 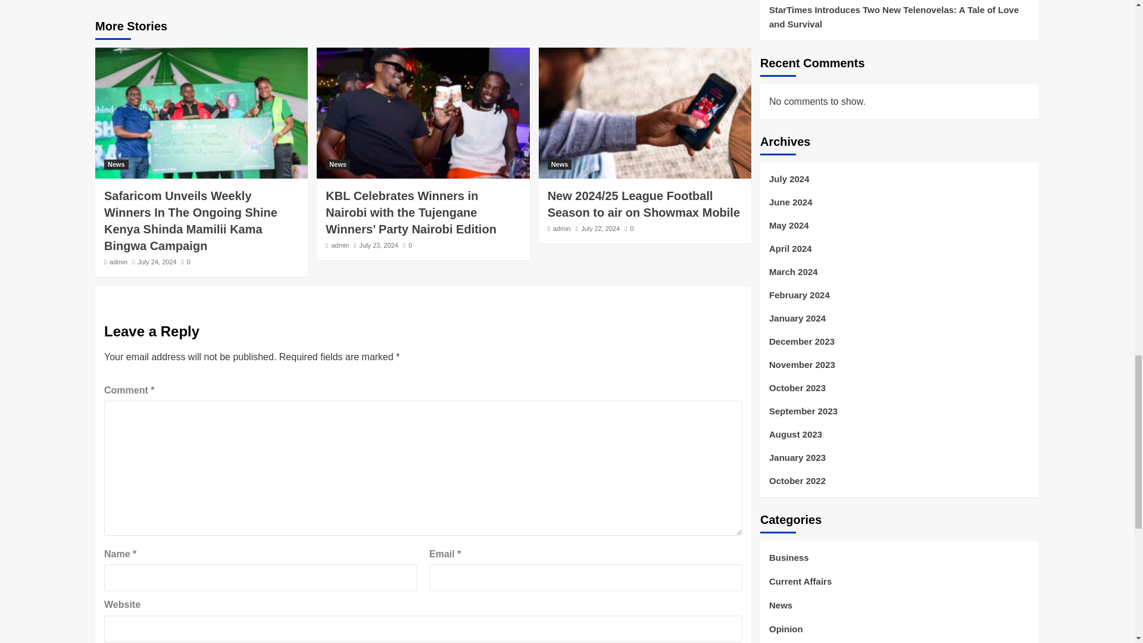 I want to click on admin, so click(x=118, y=262).